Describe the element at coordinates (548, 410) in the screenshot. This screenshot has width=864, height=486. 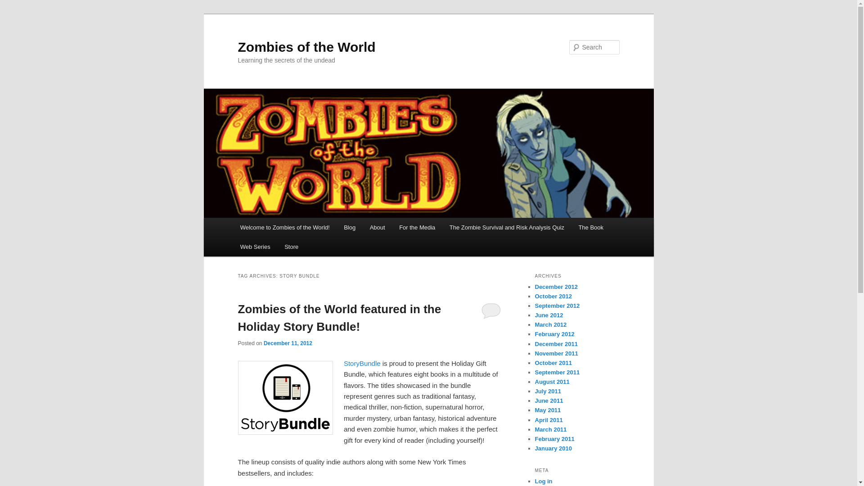
I see `May 2011` at that location.